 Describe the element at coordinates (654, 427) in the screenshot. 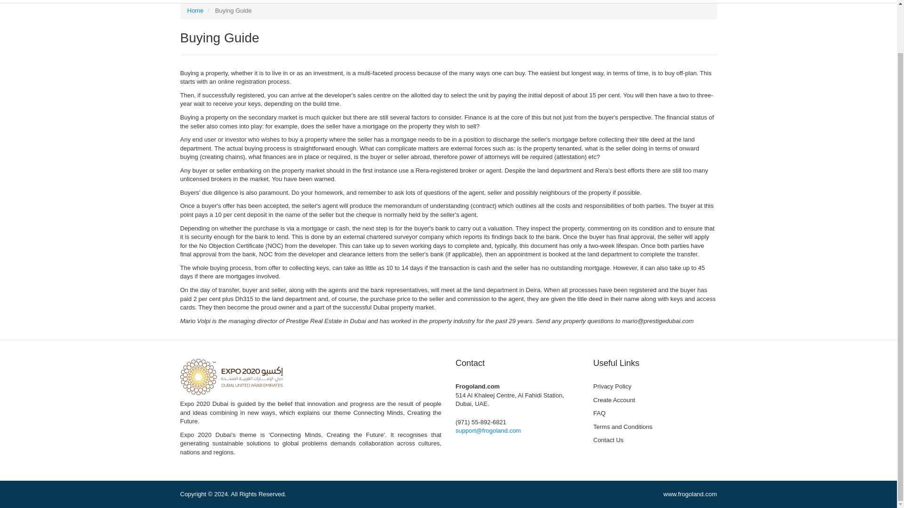

I see `Terms and Conditions` at that location.